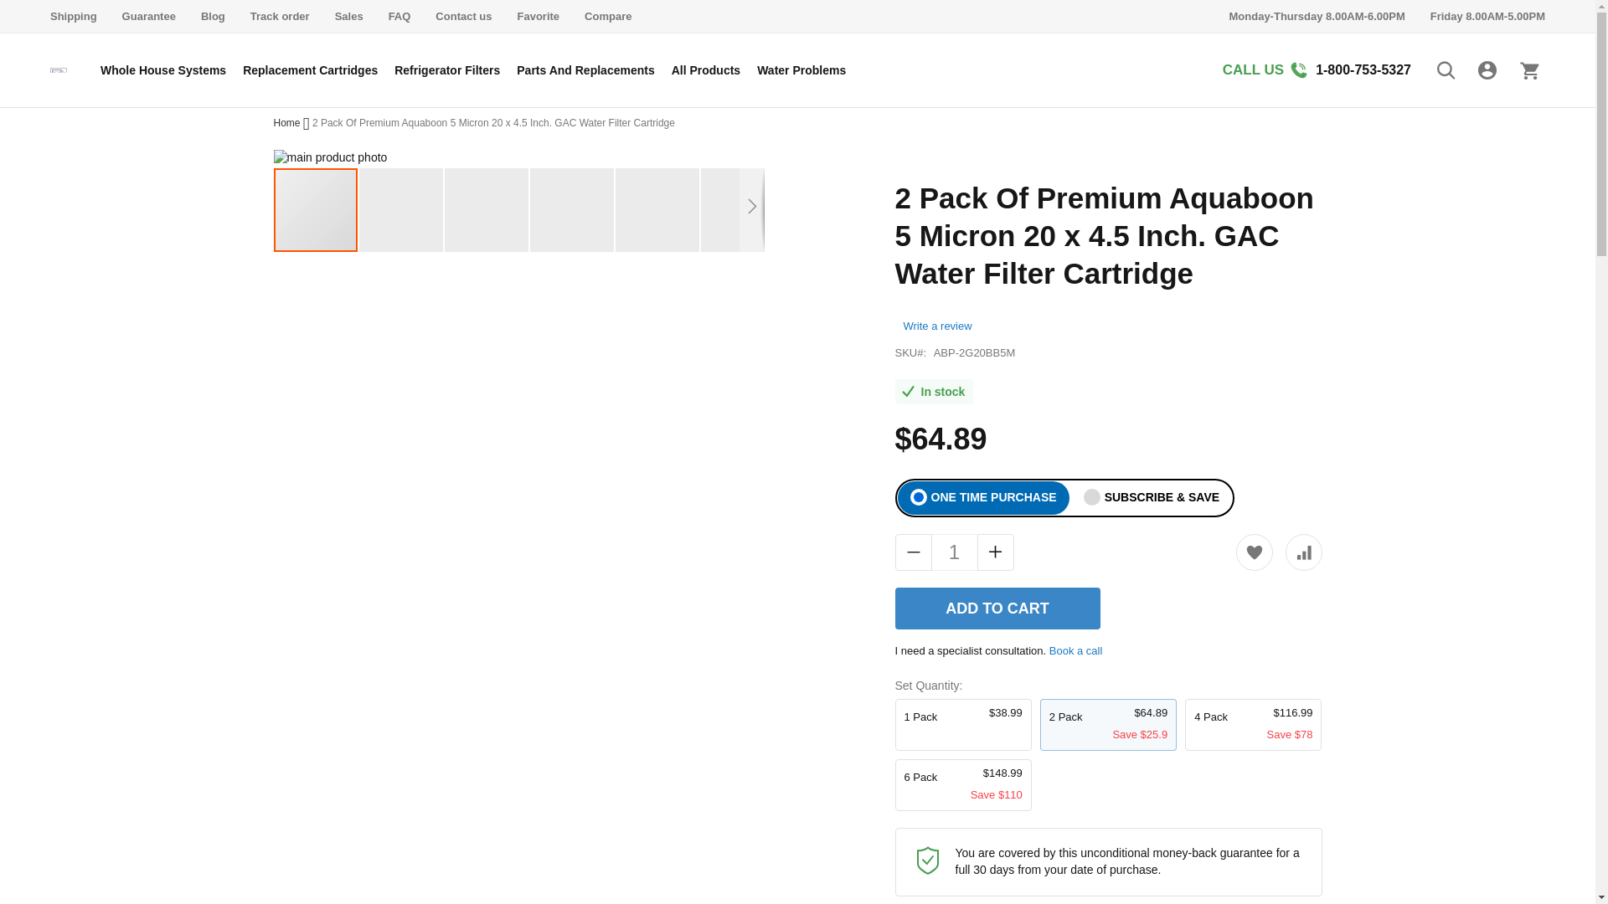  I want to click on Blog, so click(213, 16).